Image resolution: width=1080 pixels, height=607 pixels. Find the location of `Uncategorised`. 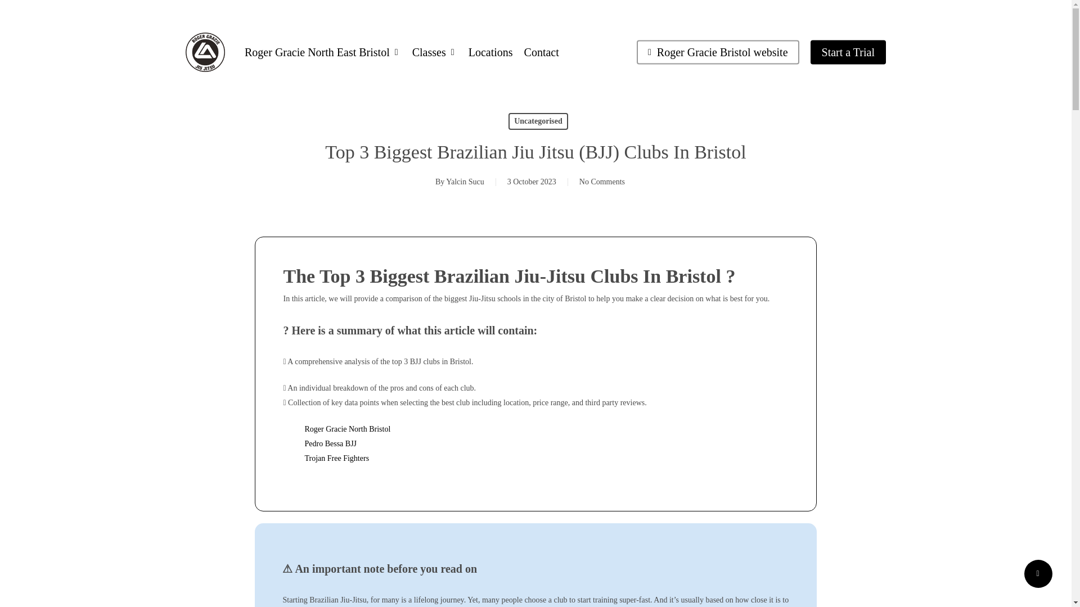

Uncategorised is located at coordinates (538, 121).